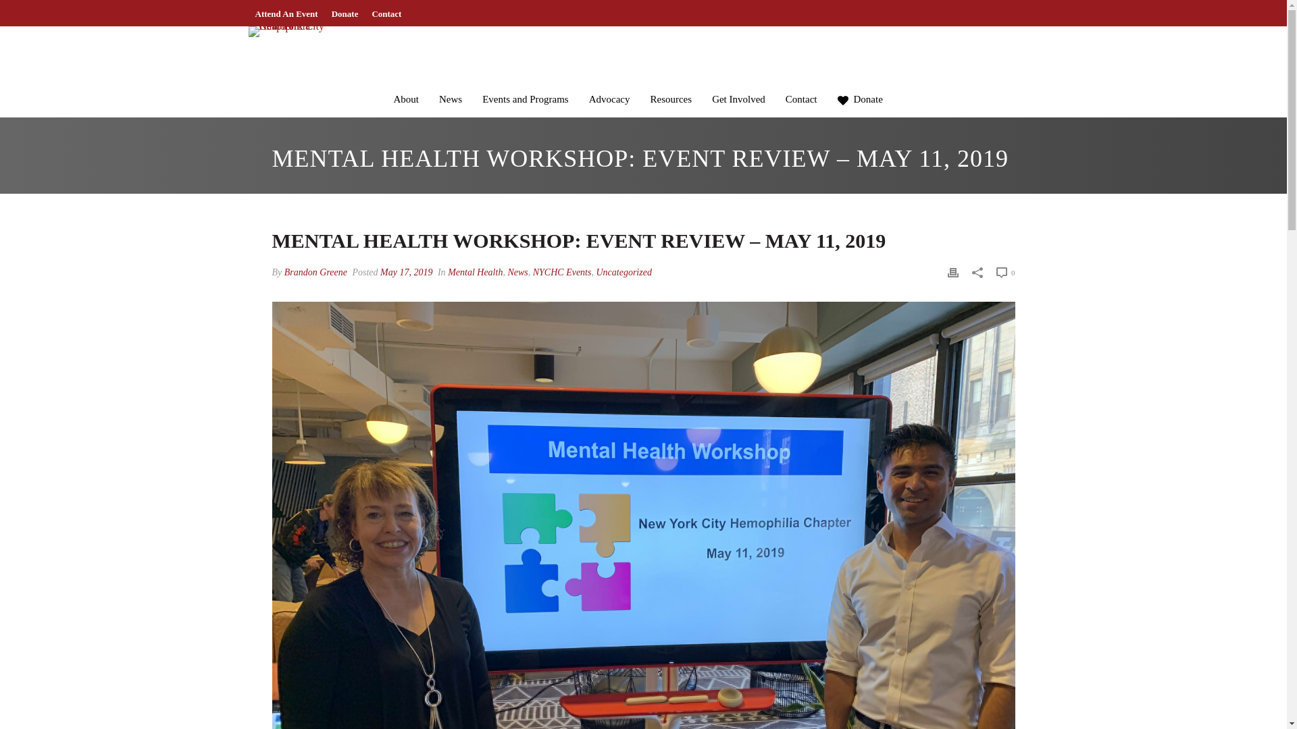  I want to click on Contact, so click(386, 13).